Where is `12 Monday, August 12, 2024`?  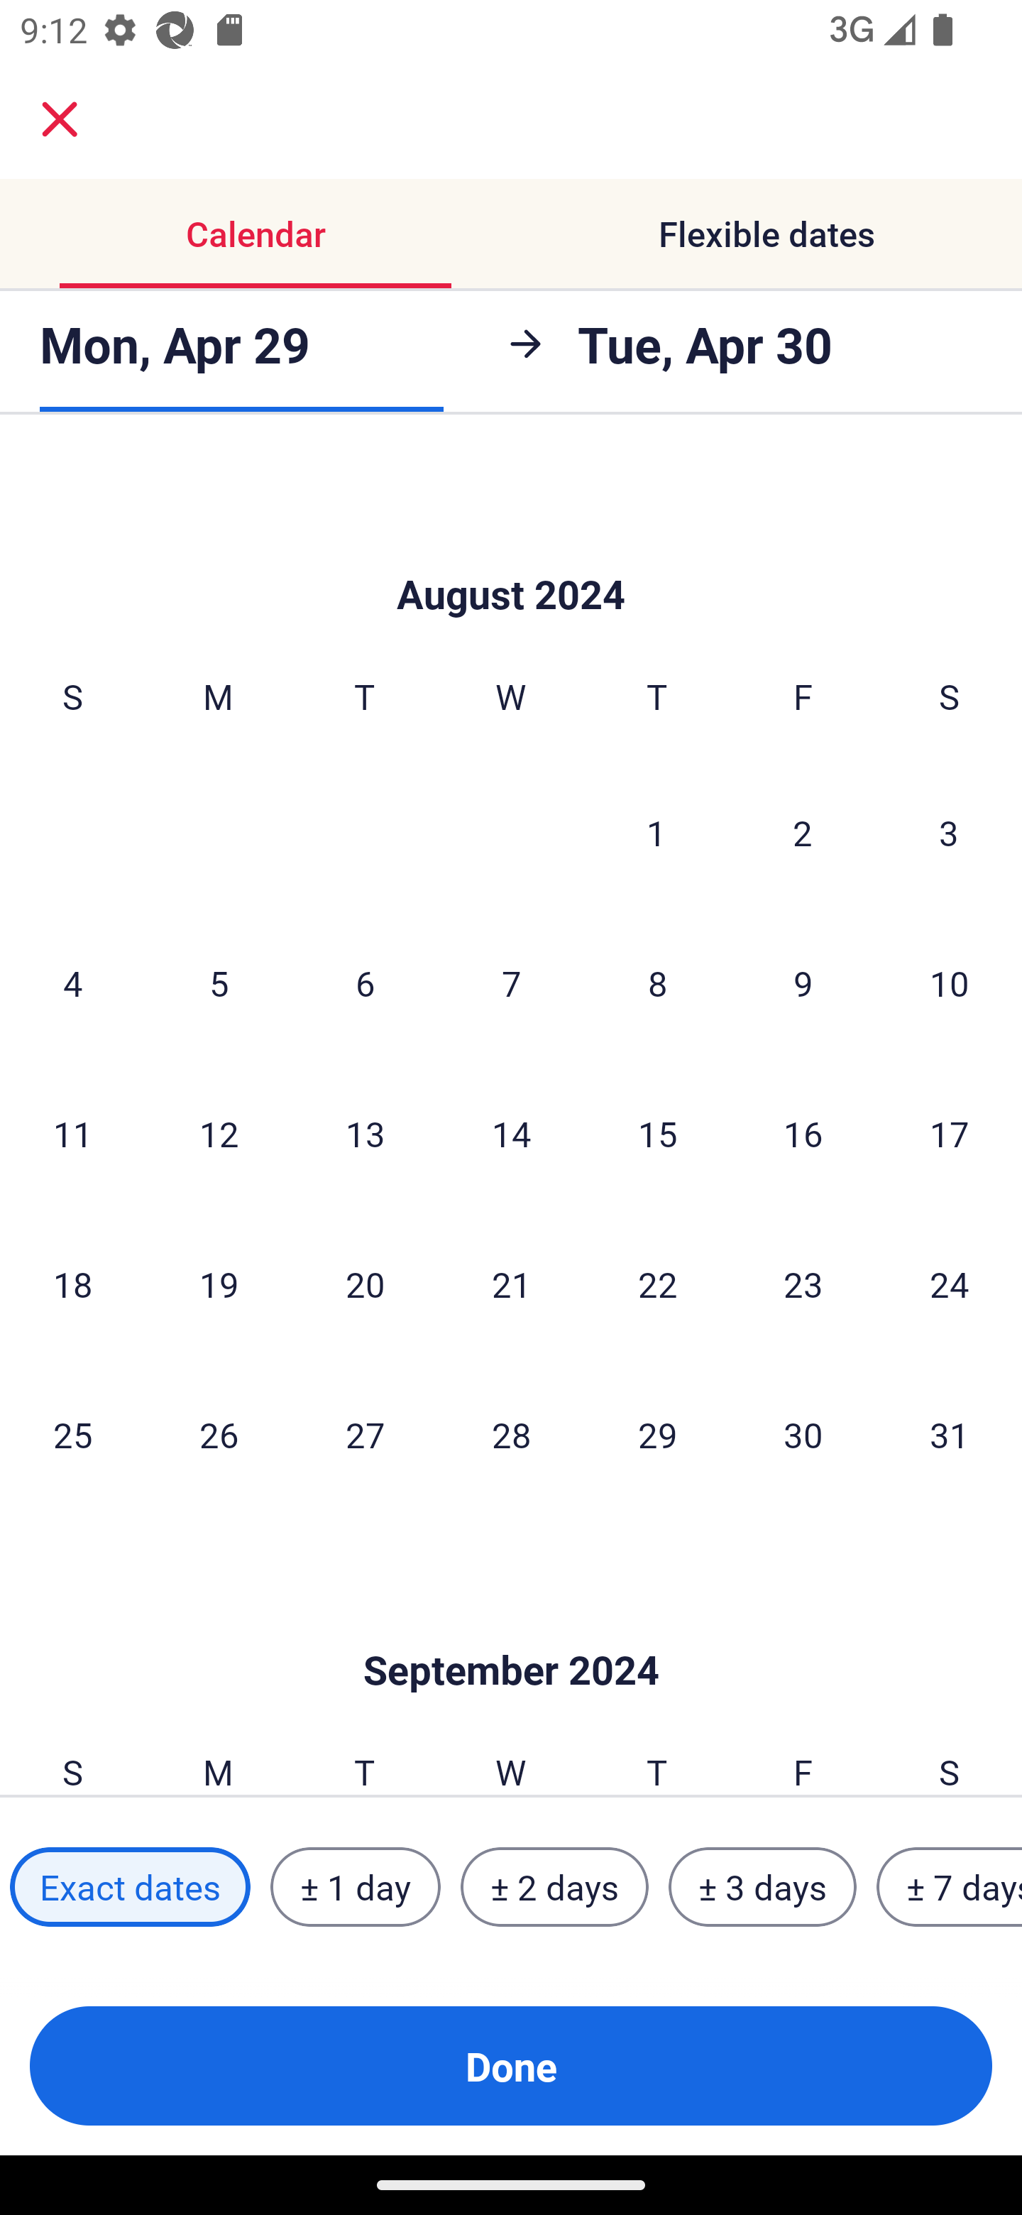
12 Monday, August 12, 2024 is located at coordinates (219, 1134).